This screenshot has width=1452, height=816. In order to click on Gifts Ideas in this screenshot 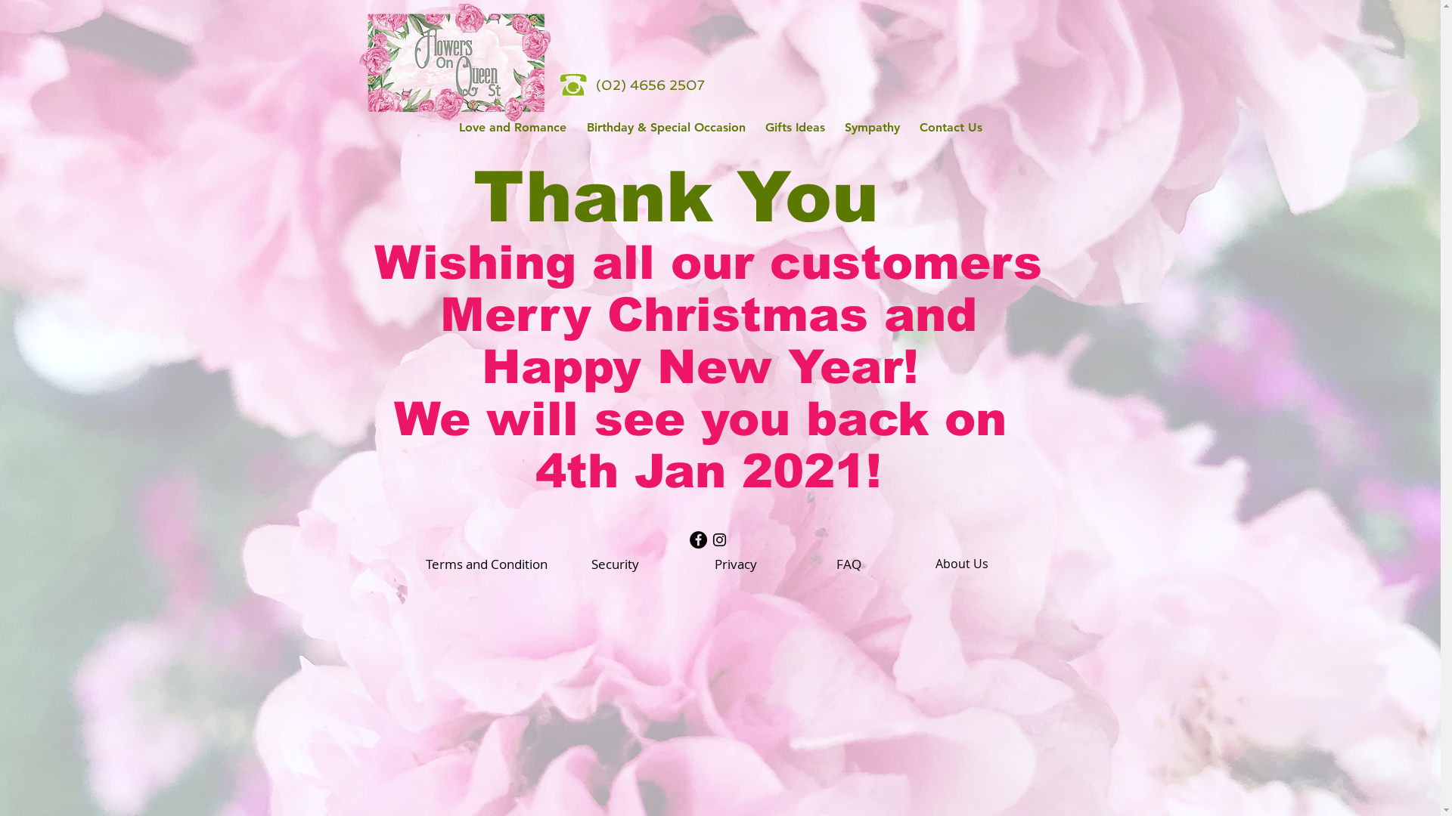, I will do `click(794, 127)`.